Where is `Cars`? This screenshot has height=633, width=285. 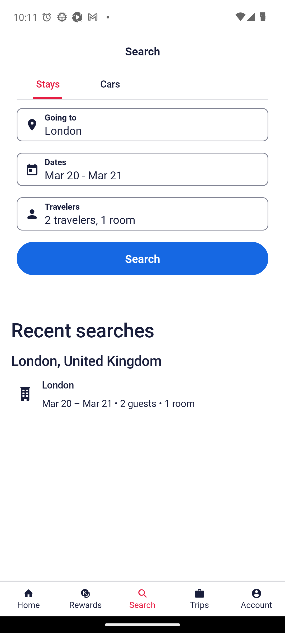 Cars is located at coordinates (110, 83).